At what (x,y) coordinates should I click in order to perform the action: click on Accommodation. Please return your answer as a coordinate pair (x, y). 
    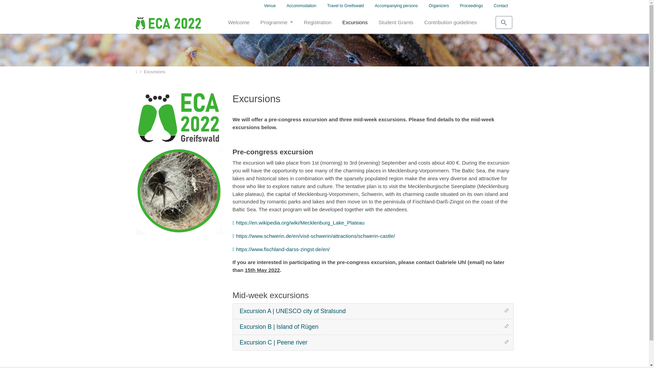
    Looking at the image, I should click on (301, 5).